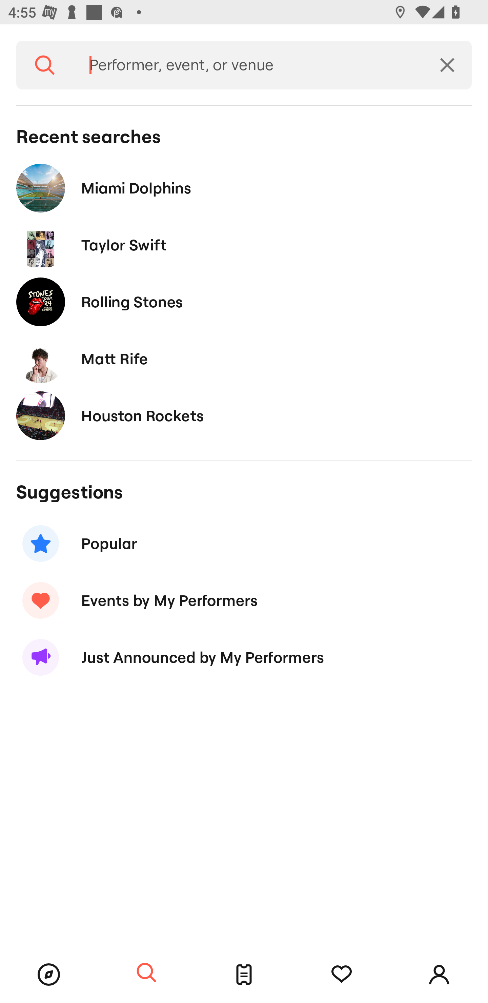  I want to click on Matt Rife, so click(244, 359).